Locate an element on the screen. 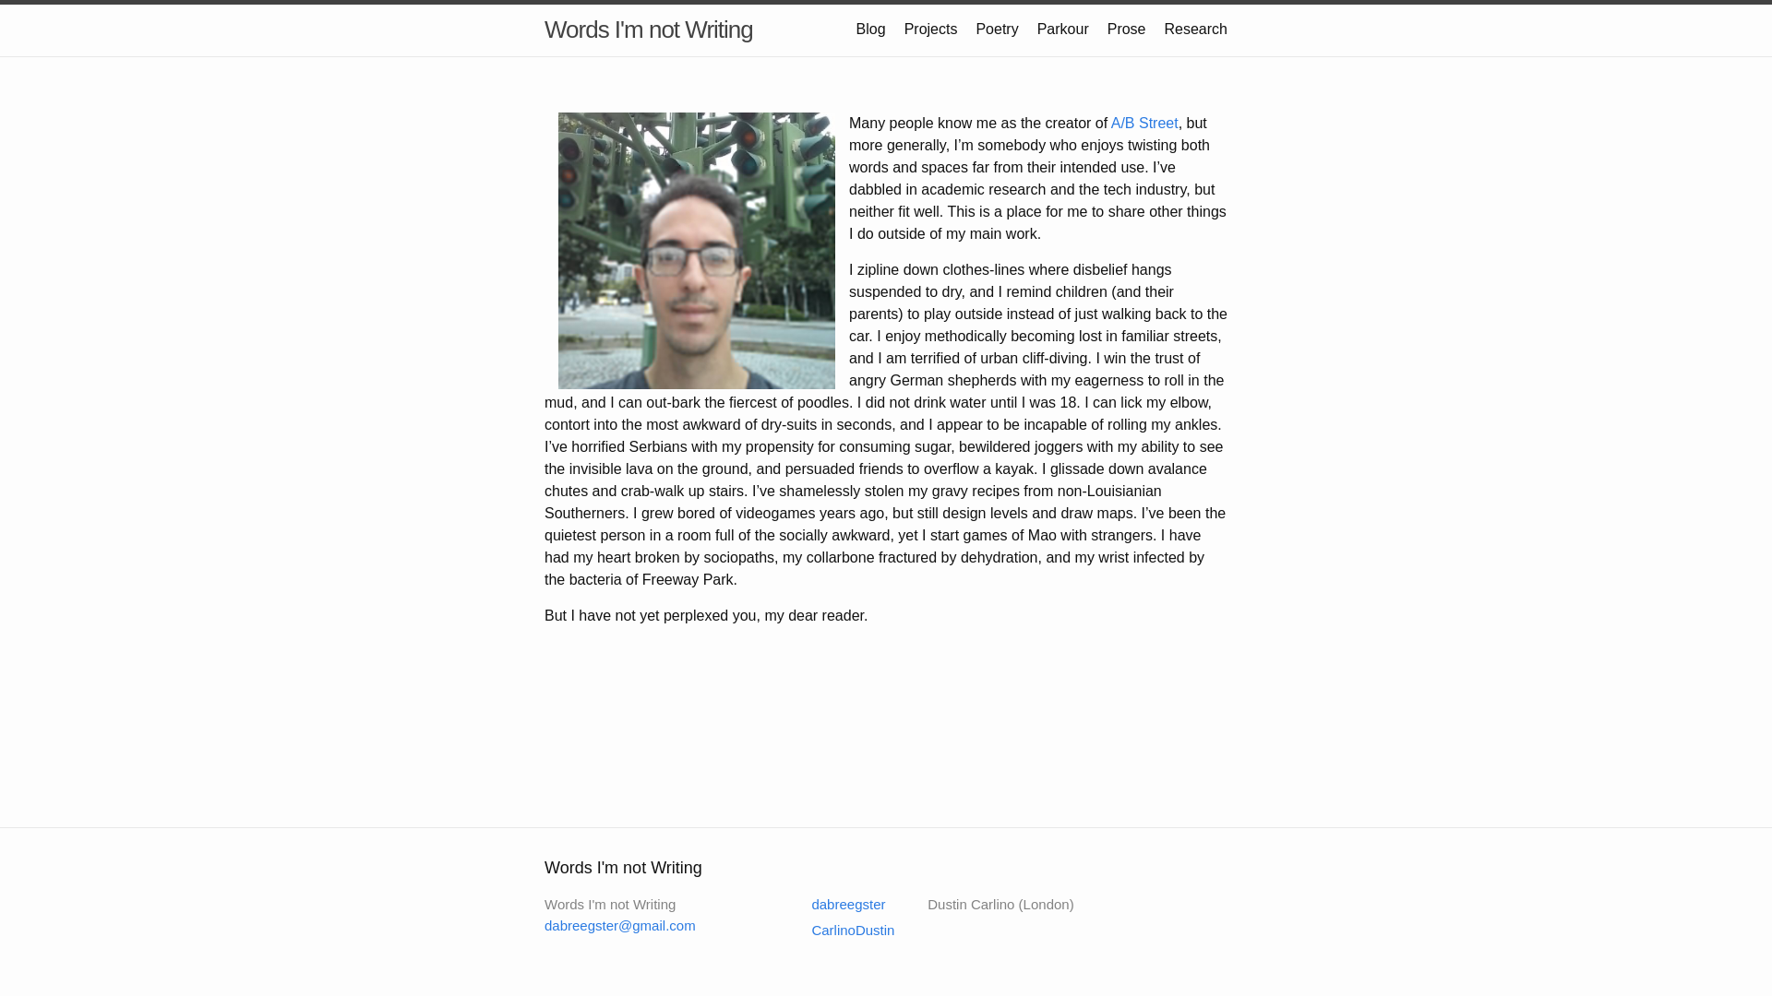 The height and width of the screenshot is (996, 1772). Research is located at coordinates (1196, 28).